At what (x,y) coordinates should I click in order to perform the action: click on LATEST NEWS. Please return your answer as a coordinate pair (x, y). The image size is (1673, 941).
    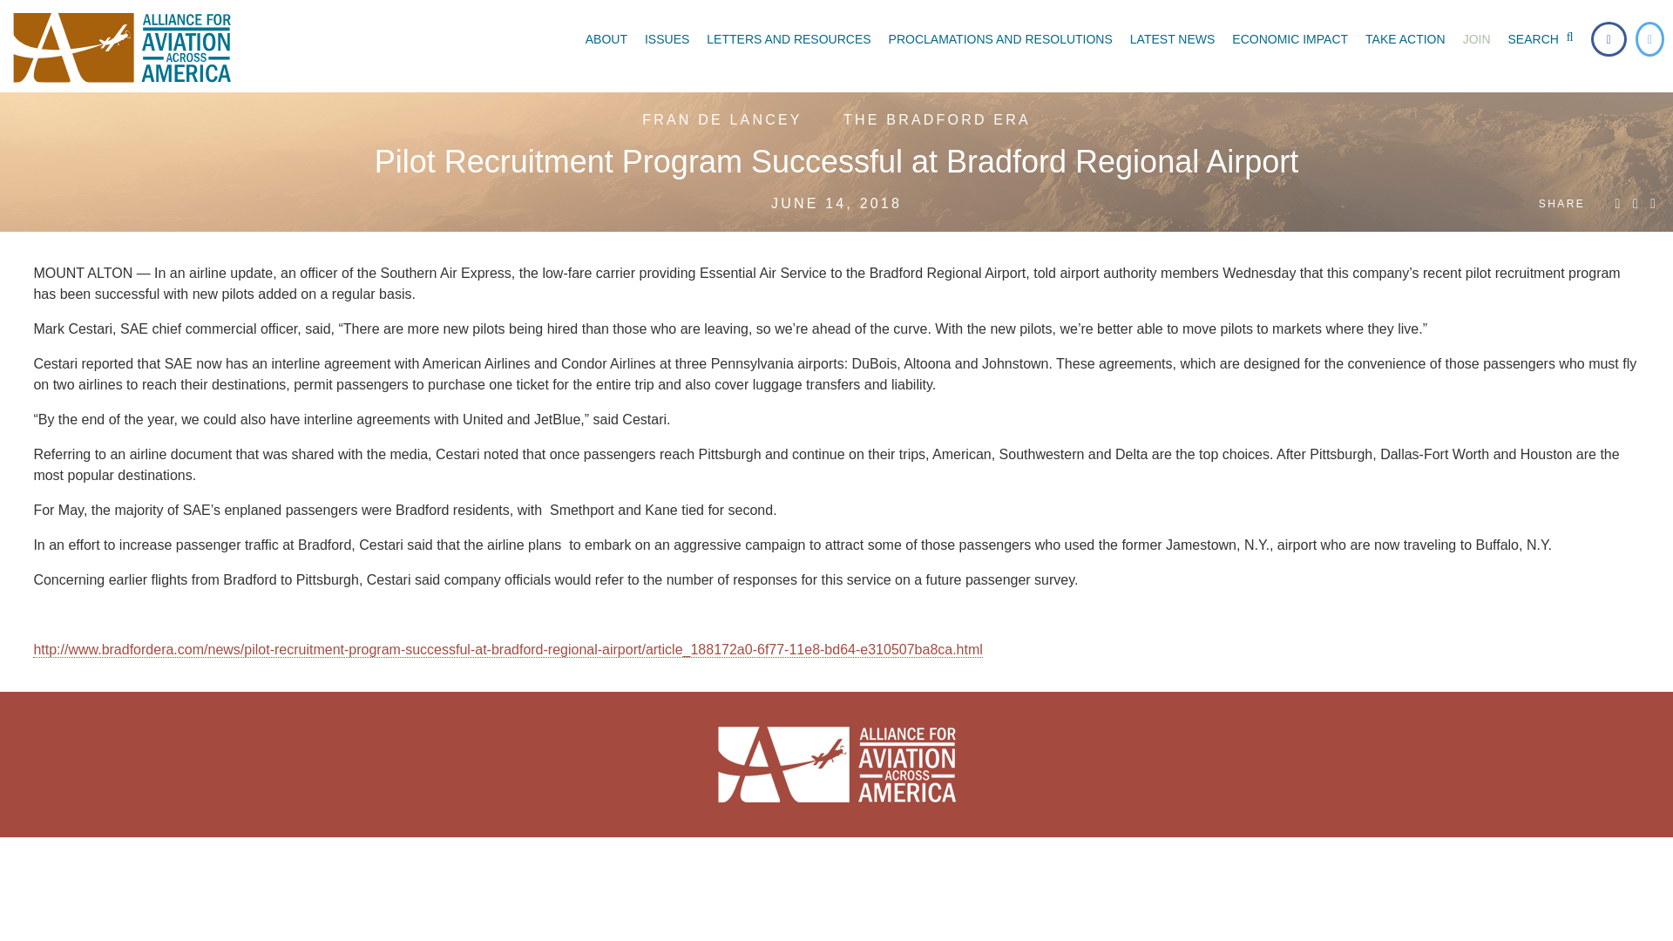
    Looking at the image, I should click on (1173, 38).